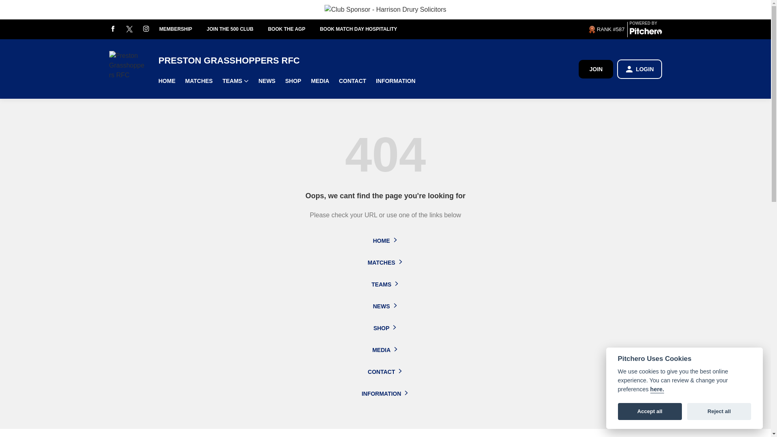 This screenshot has width=777, height=437. What do you see at coordinates (352, 81) in the screenshot?
I see `CONTACT` at bounding box center [352, 81].